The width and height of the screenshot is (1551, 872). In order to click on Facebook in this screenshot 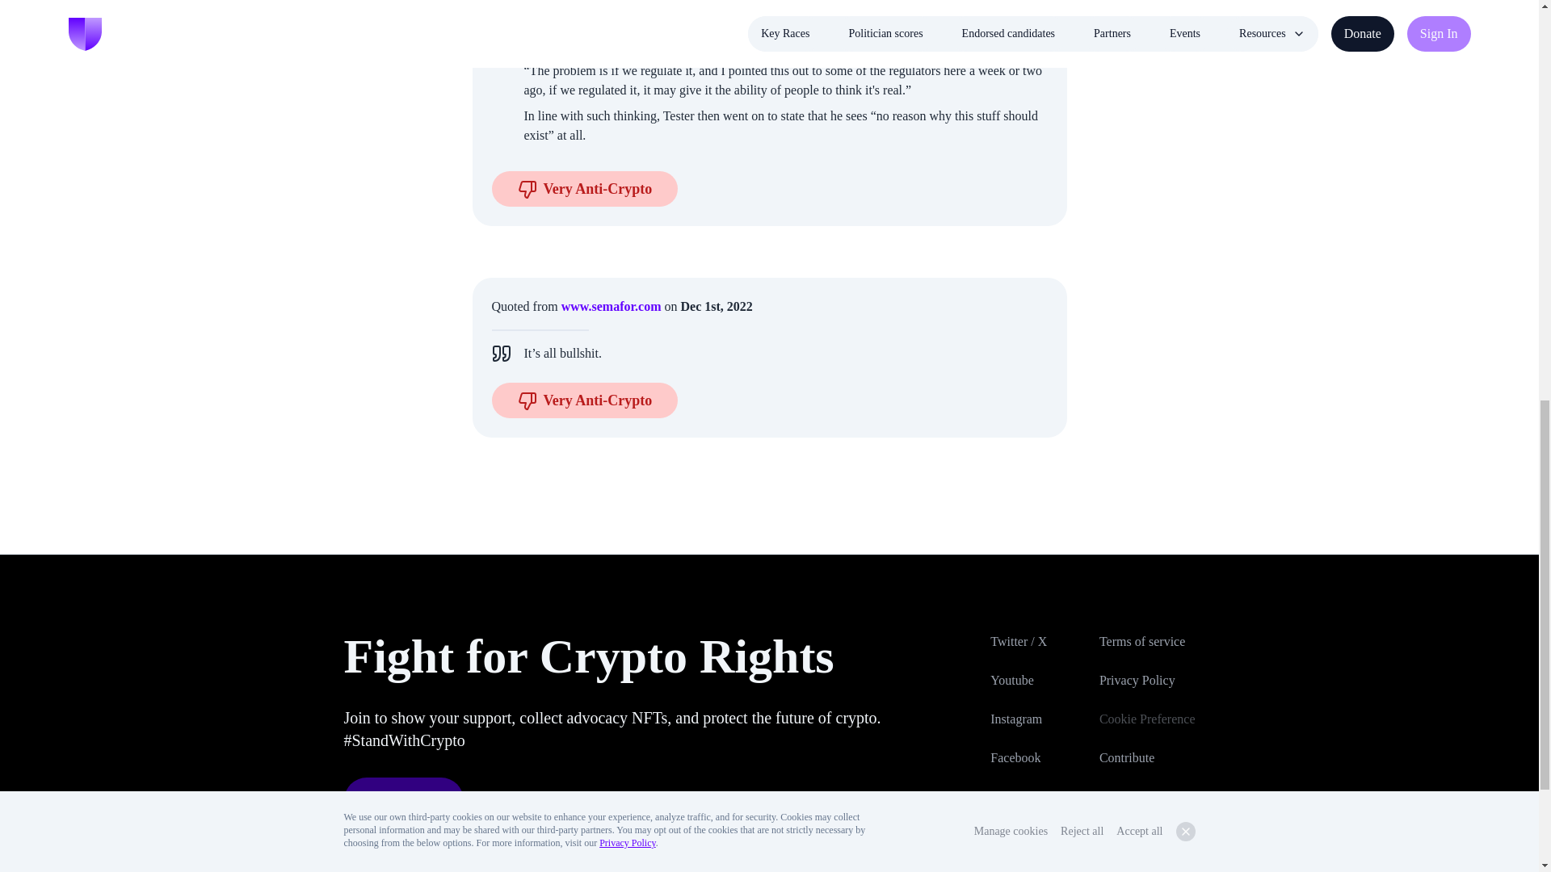, I will do `click(1039, 757)`.